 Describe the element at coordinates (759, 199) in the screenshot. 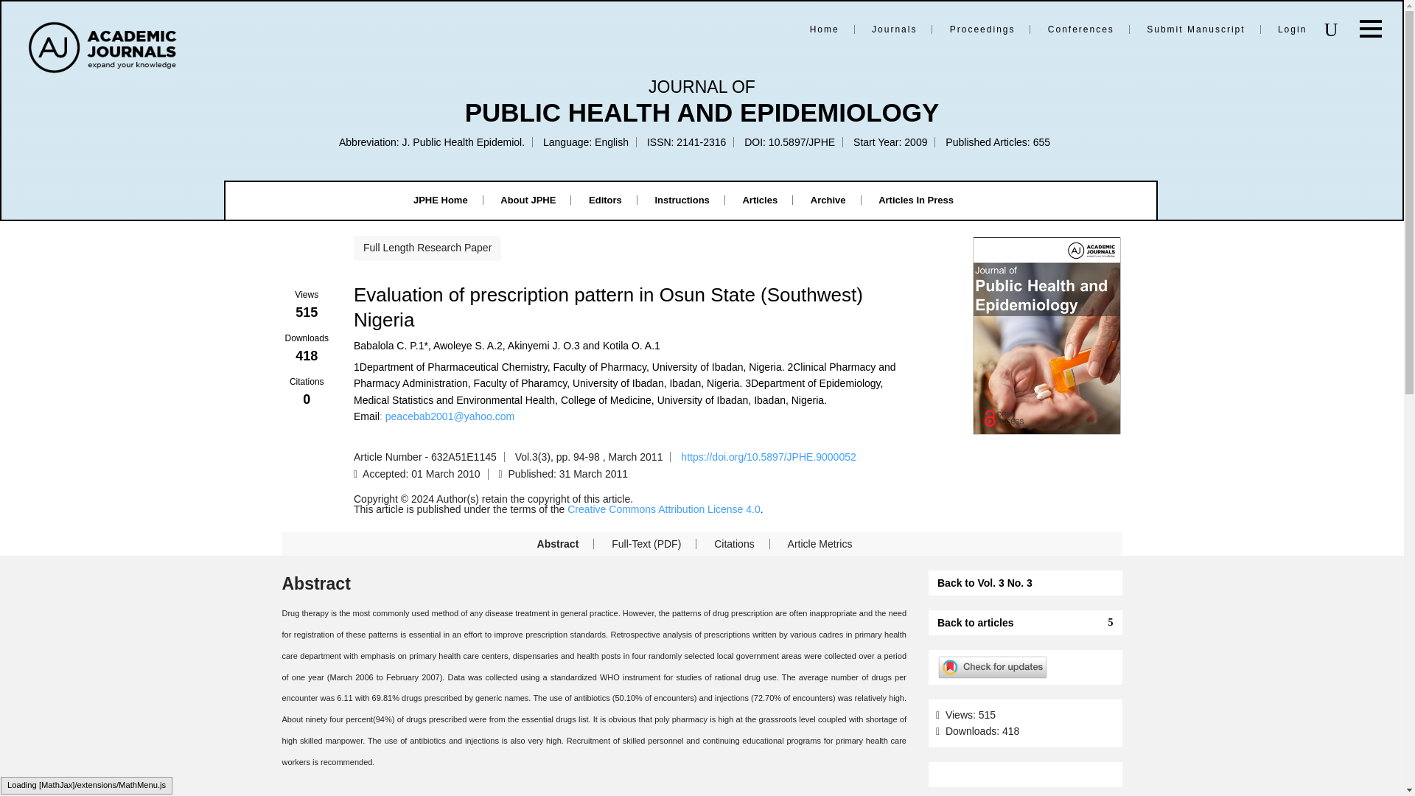

I see `Articles` at that location.